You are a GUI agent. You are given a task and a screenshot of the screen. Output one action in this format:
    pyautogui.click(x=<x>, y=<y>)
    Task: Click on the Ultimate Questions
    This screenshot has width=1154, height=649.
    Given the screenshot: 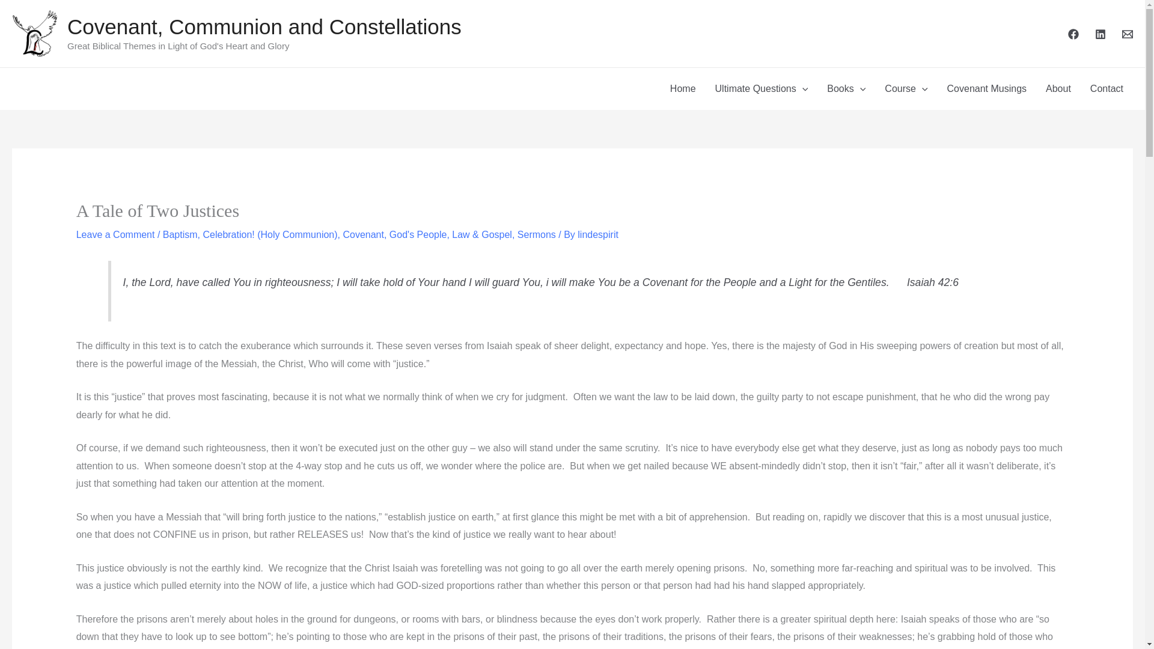 What is the action you would take?
    pyautogui.click(x=762, y=89)
    